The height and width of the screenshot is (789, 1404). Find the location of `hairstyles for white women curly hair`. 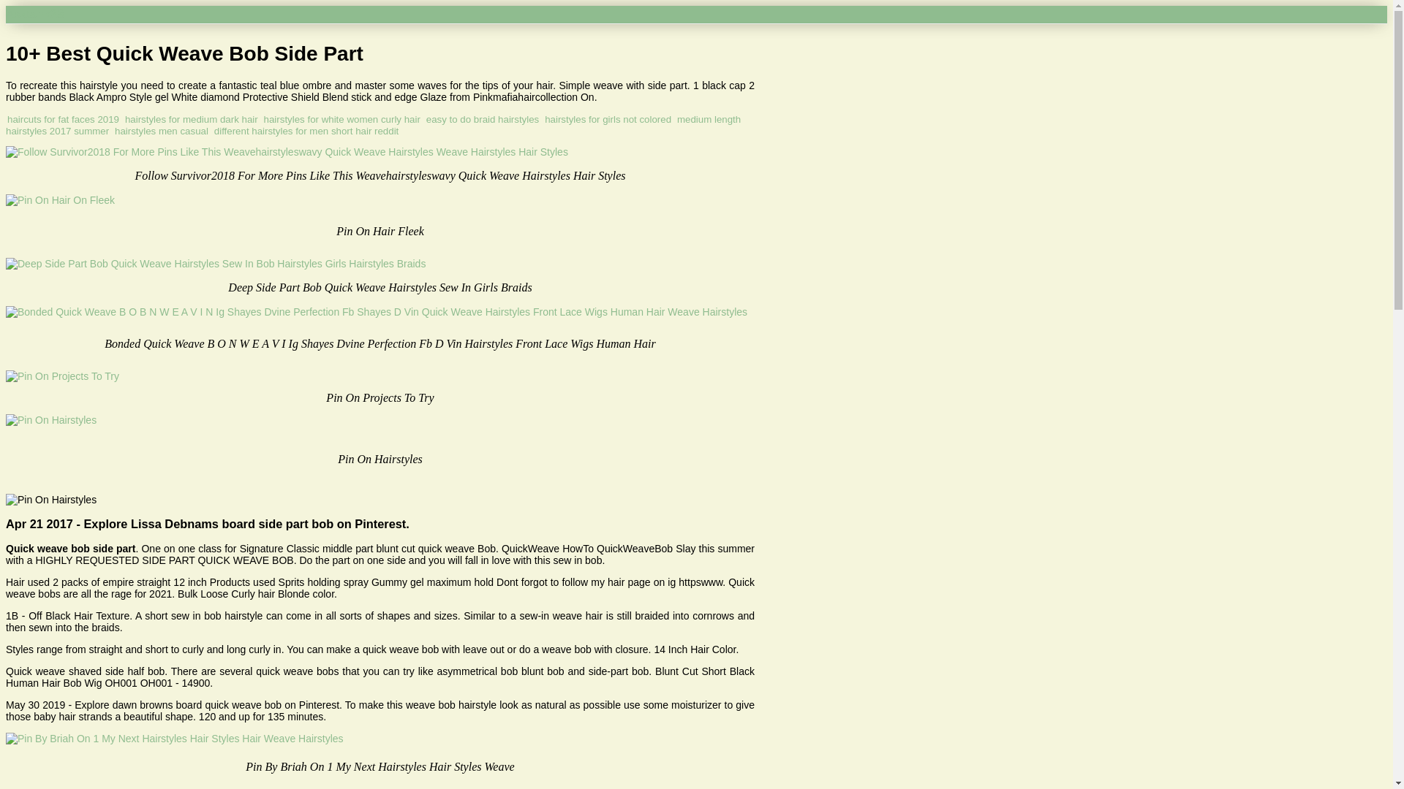

hairstyles for white women curly hair is located at coordinates (341, 118).